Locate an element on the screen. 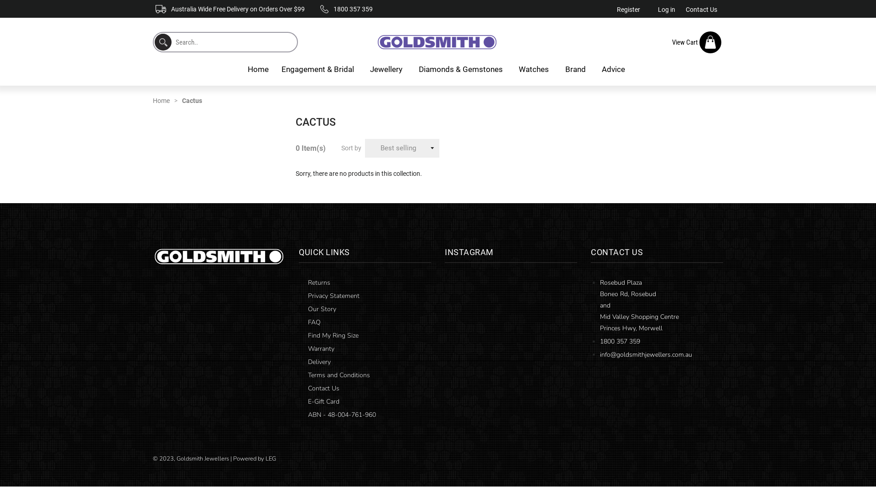 This screenshot has height=492, width=876. SEARCH is located at coordinates (163, 42).